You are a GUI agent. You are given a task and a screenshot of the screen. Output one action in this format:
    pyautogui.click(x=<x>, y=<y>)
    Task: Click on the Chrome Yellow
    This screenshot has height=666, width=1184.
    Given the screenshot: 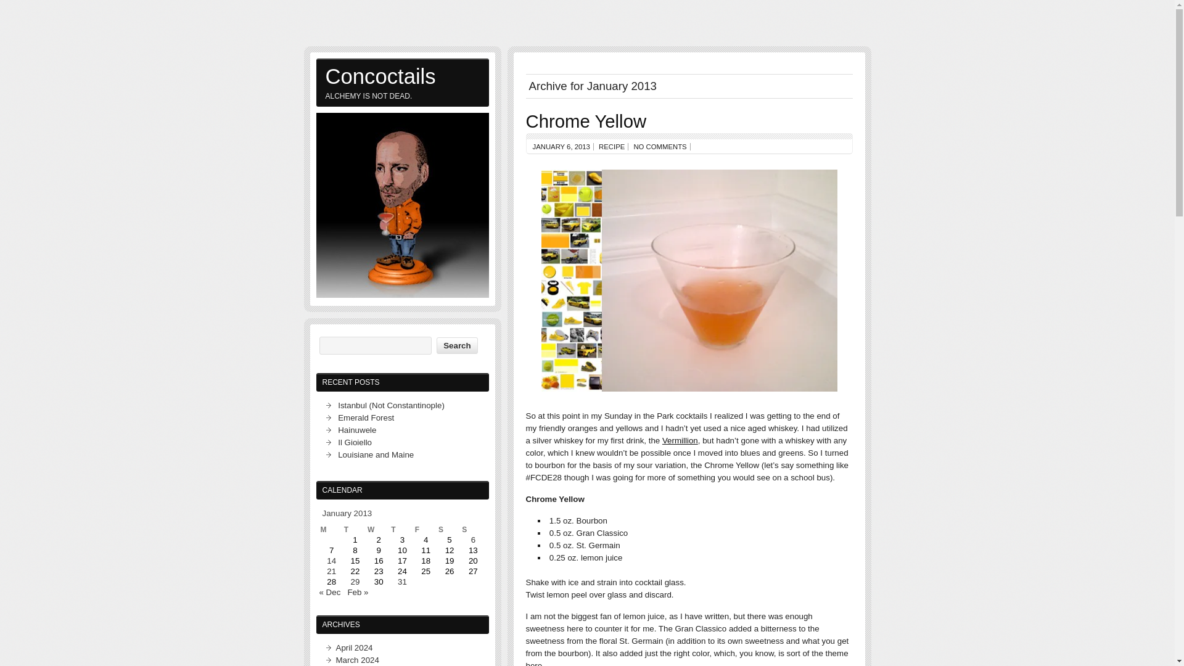 What is the action you would take?
    pyautogui.click(x=586, y=121)
    